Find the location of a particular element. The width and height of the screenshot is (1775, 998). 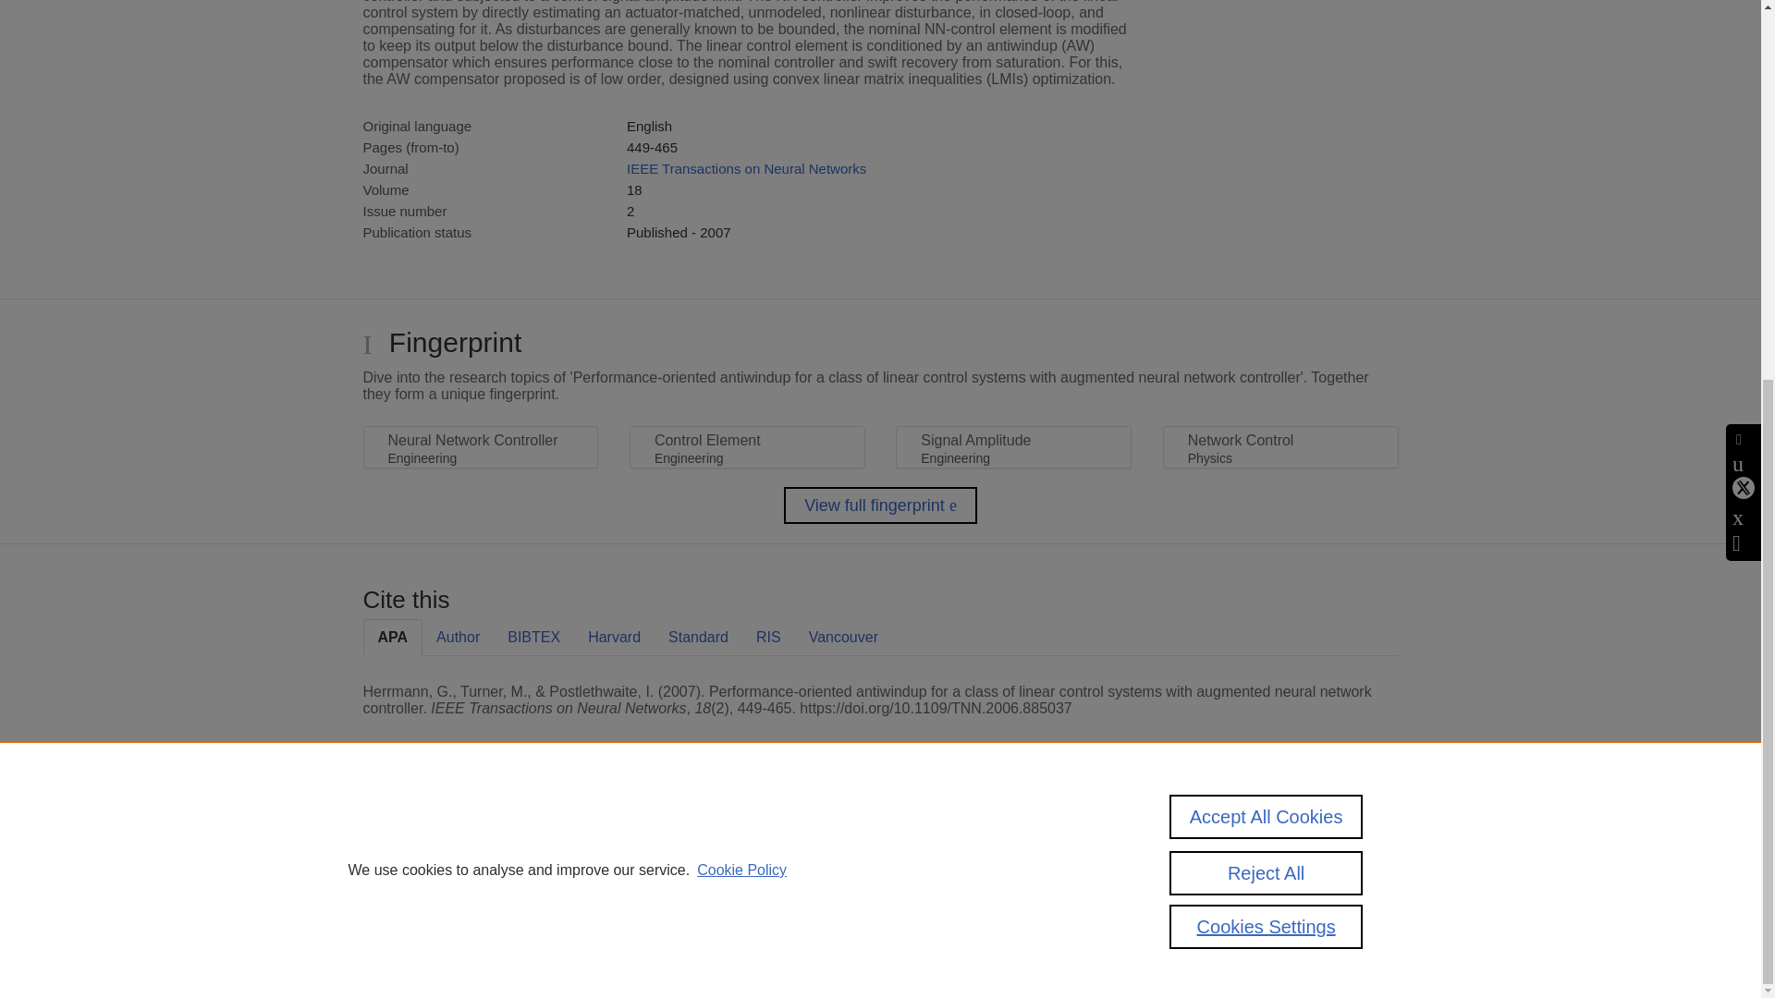

Scopus is located at coordinates (481, 837).